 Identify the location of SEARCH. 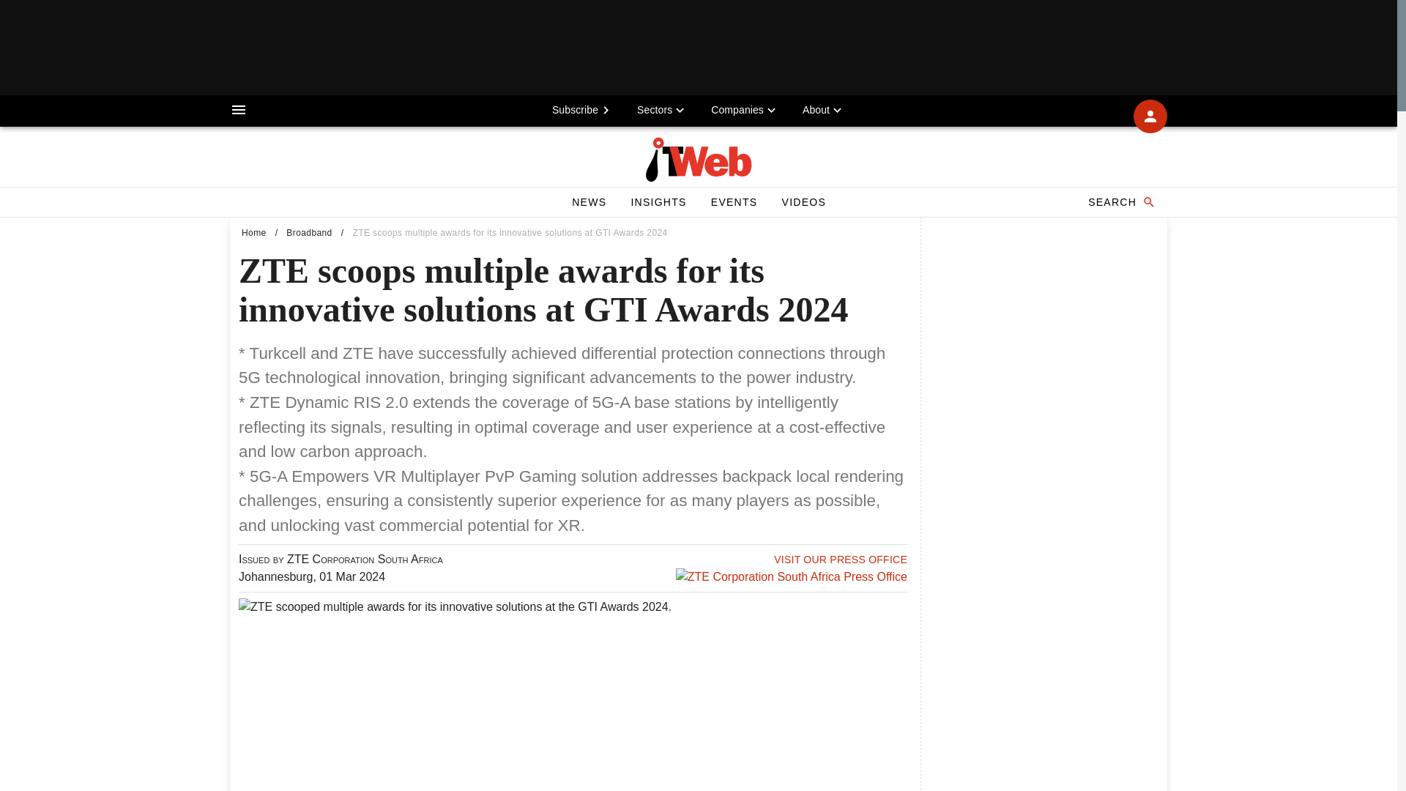
(1120, 201).